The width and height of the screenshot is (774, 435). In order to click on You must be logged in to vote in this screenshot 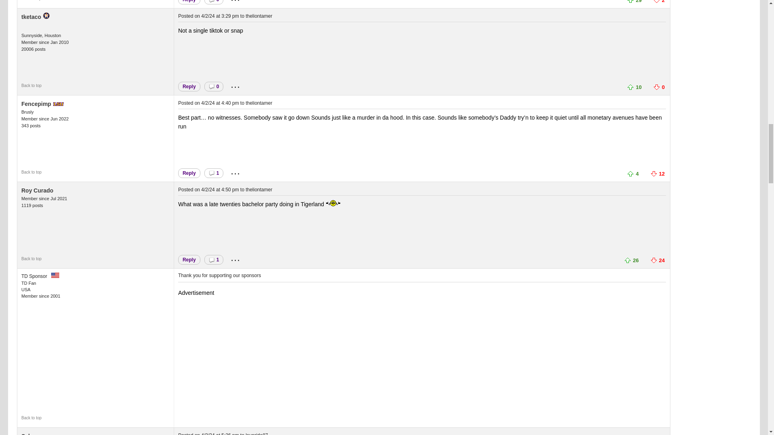, I will do `click(631, 1)`.